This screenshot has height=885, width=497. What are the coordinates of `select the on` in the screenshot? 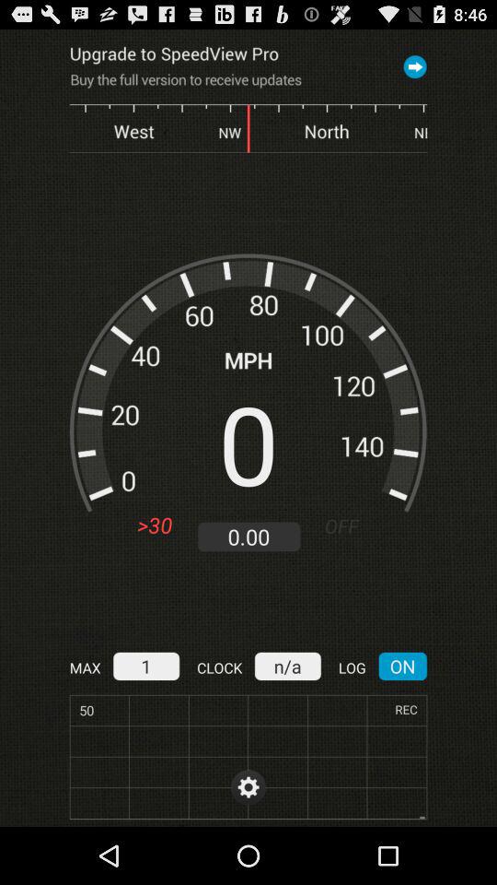 It's located at (403, 666).